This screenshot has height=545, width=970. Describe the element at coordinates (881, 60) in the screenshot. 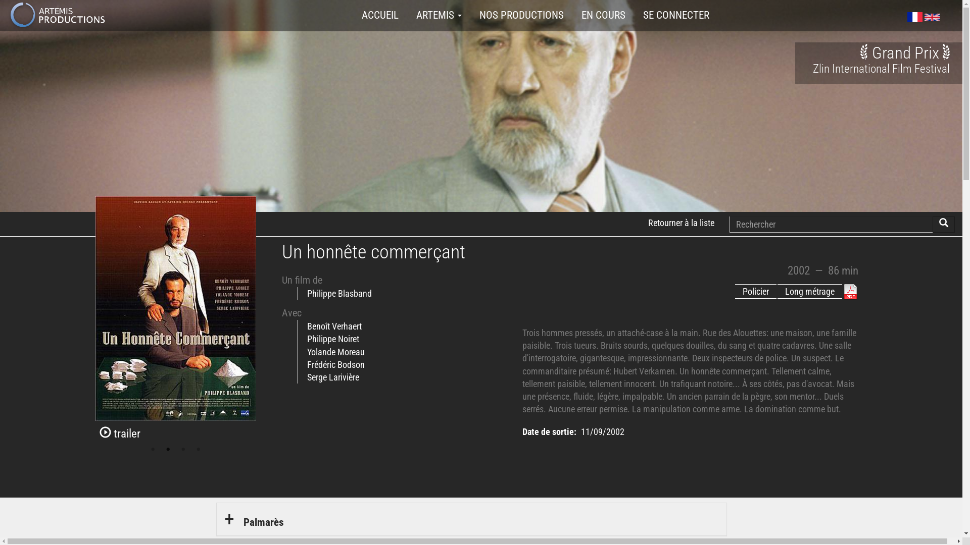

I see `Grand Prix
Zlin International Film Festival` at that location.